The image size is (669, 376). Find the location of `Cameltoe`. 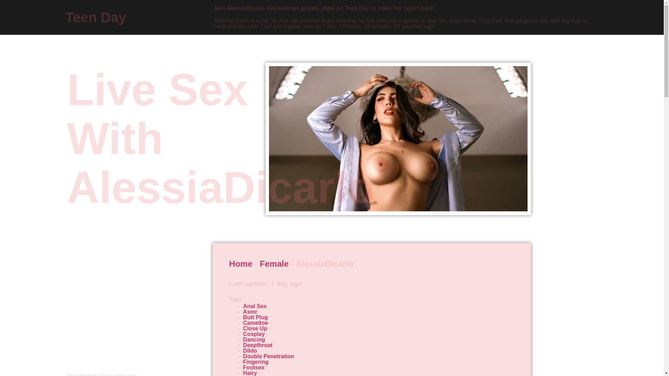

Cameltoe is located at coordinates (256, 323).